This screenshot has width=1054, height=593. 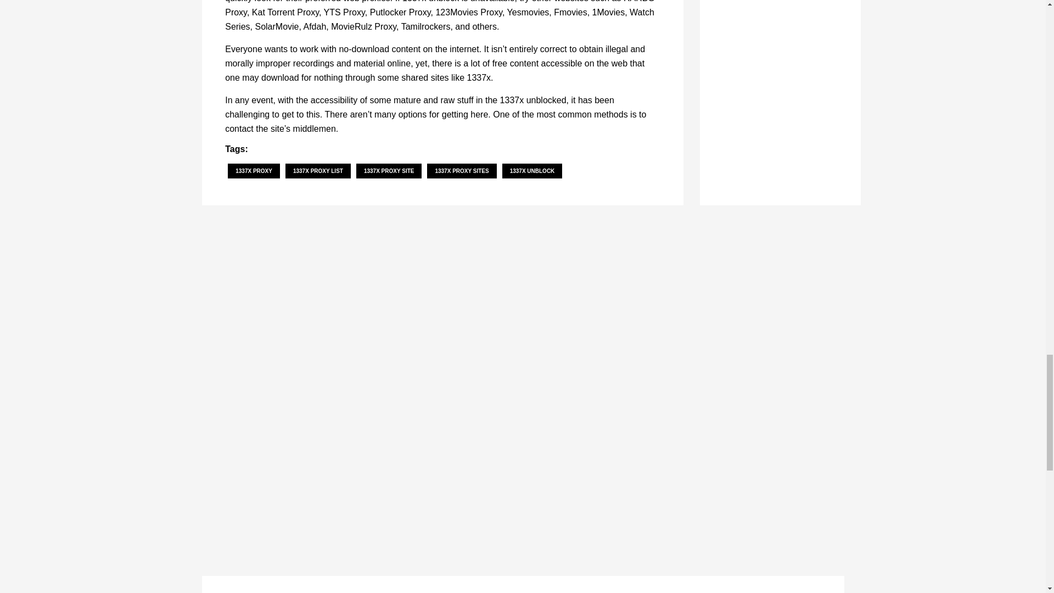 What do you see at coordinates (389, 171) in the screenshot?
I see `1337X PROXY SITE` at bounding box center [389, 171].